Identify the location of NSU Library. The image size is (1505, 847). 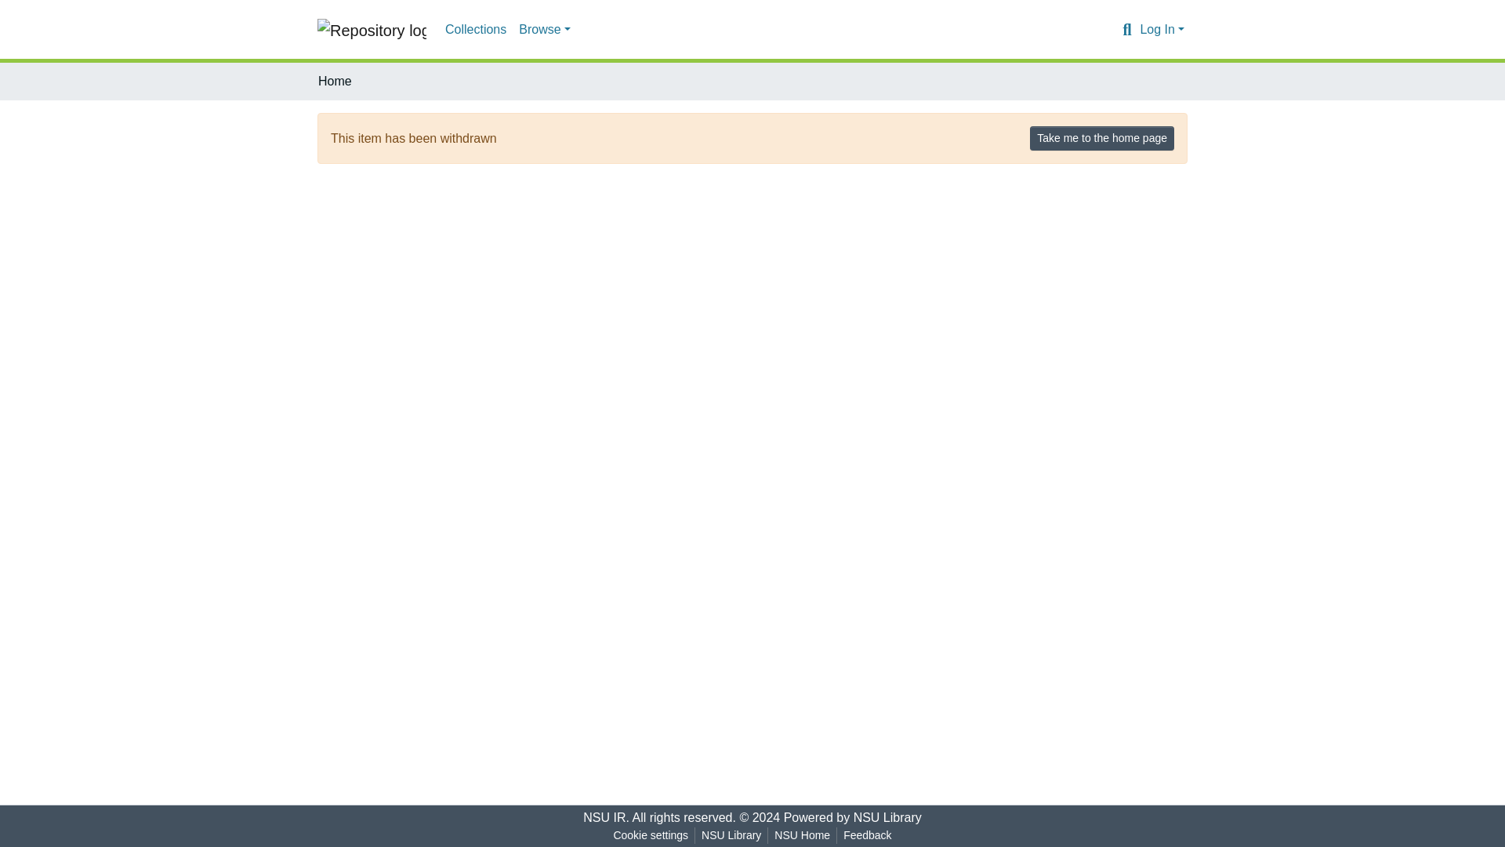
(731, 835).